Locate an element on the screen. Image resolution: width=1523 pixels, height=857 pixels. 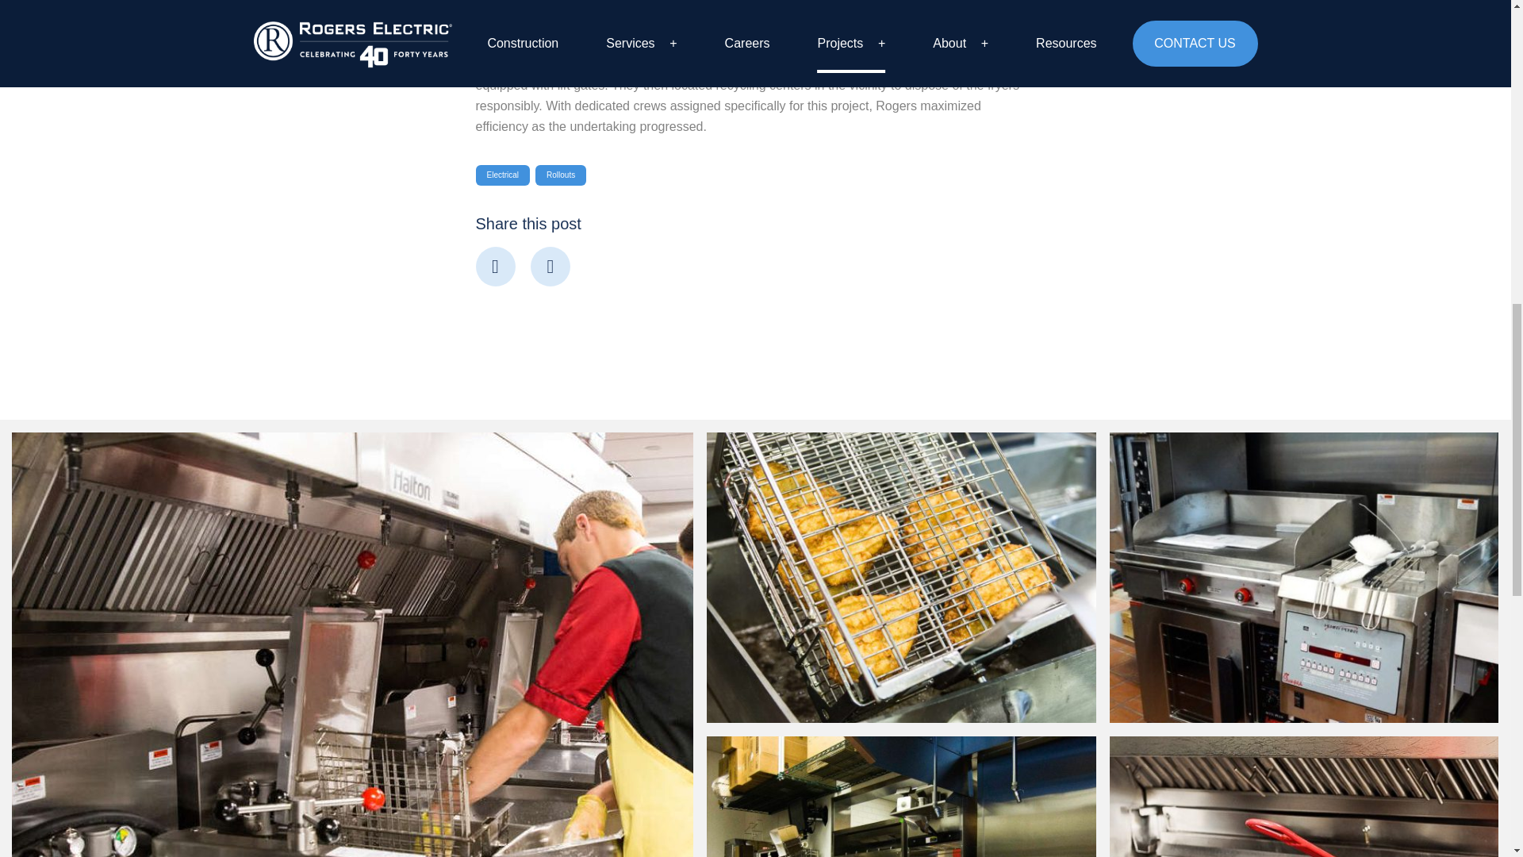
Electrical is located at coordinates (503, 175).